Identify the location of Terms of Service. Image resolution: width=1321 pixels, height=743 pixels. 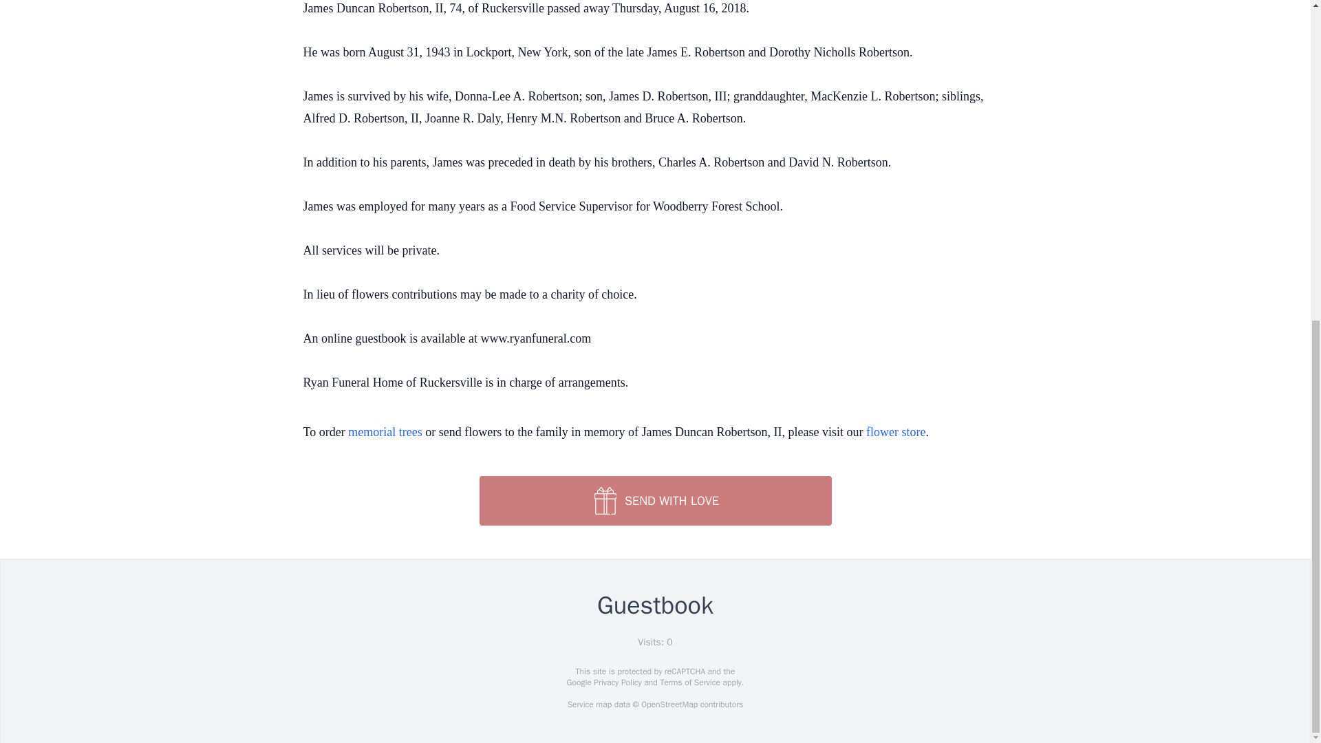
(689, 682).